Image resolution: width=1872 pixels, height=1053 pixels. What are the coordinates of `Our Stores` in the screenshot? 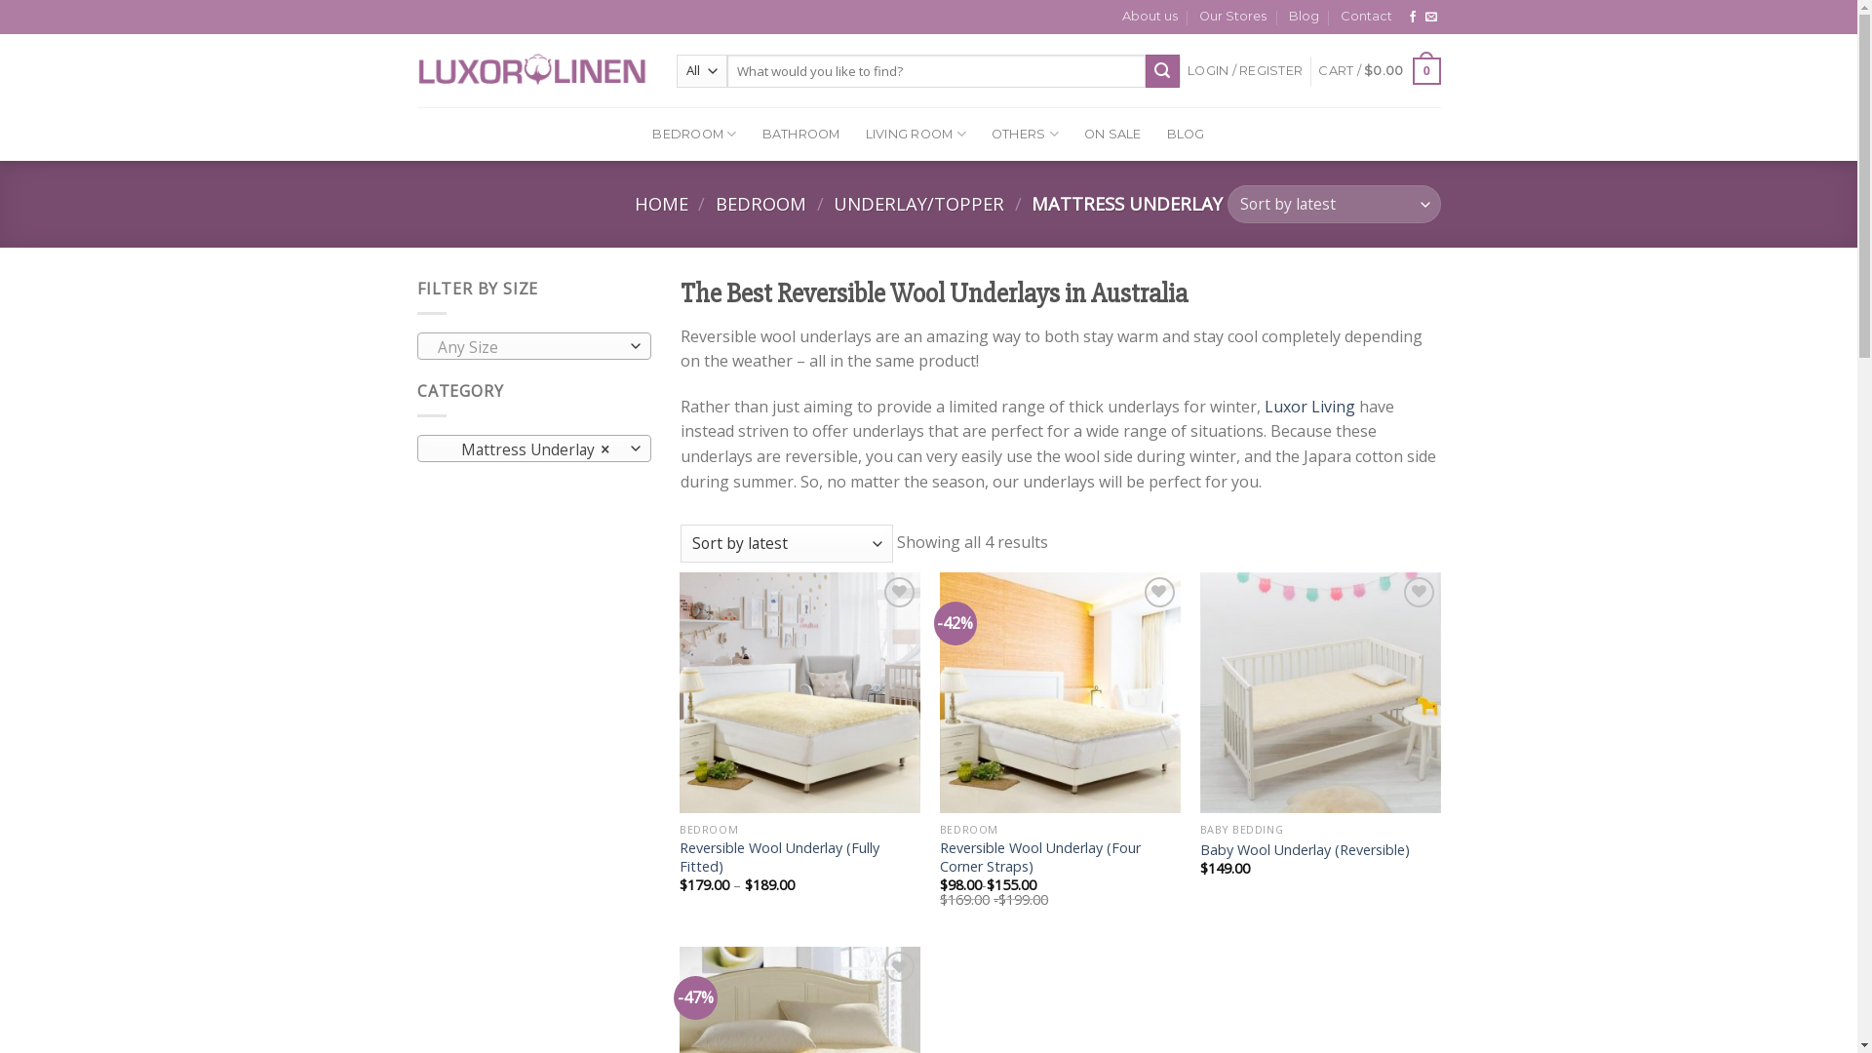 It's located at (1232, 17).